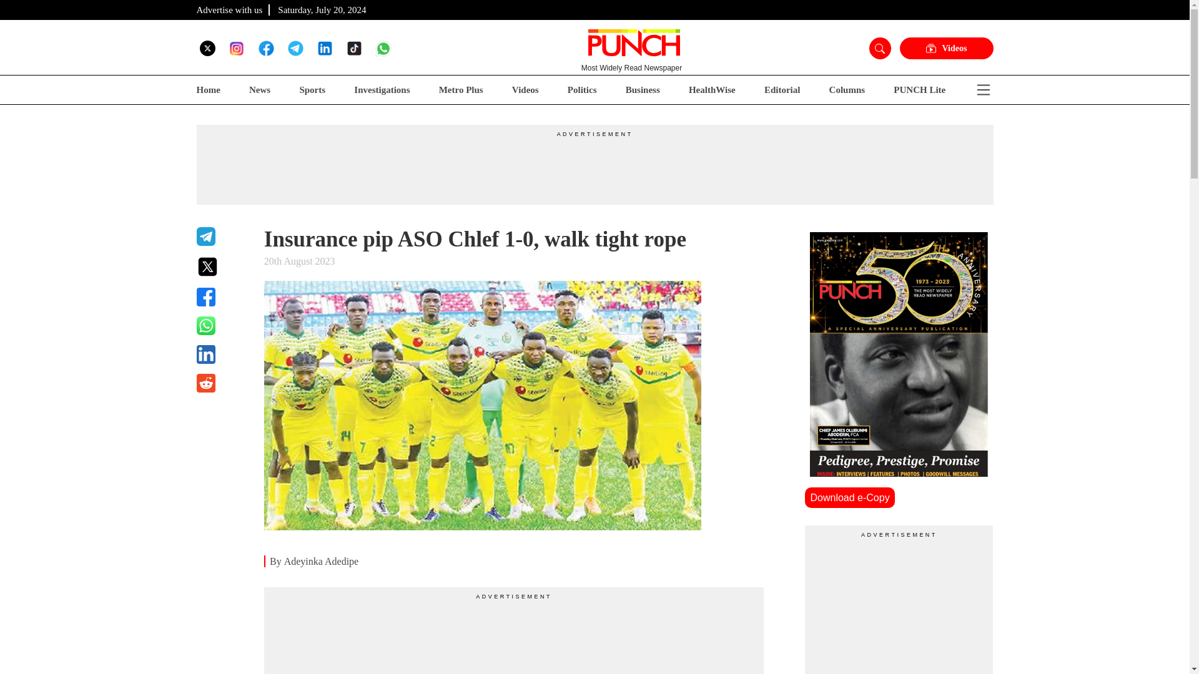 This screenshot has width=1199, height=674. Describe the element at coordinates (594, 167) in the screenshot. I see `3rd party ad content` at that location.